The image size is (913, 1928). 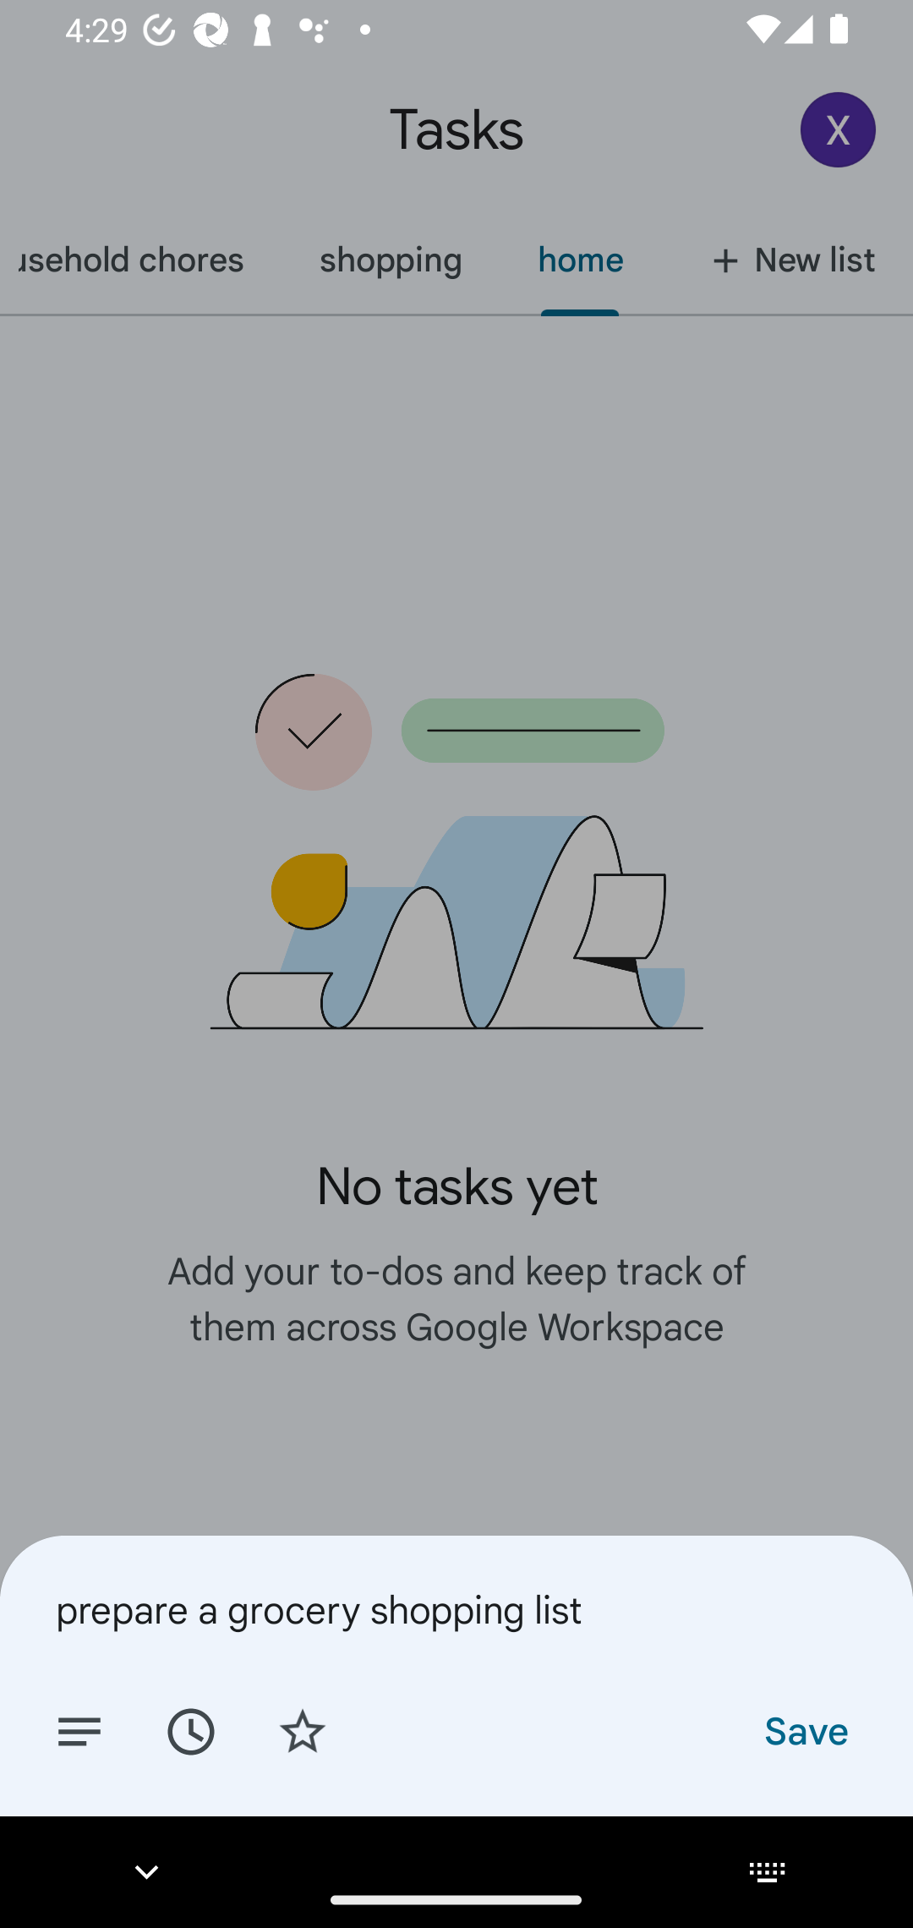 What do you see at coordinates (190, 1730) in the screenshot?
I see `Set date/time` at bounding box center [190, 1730].